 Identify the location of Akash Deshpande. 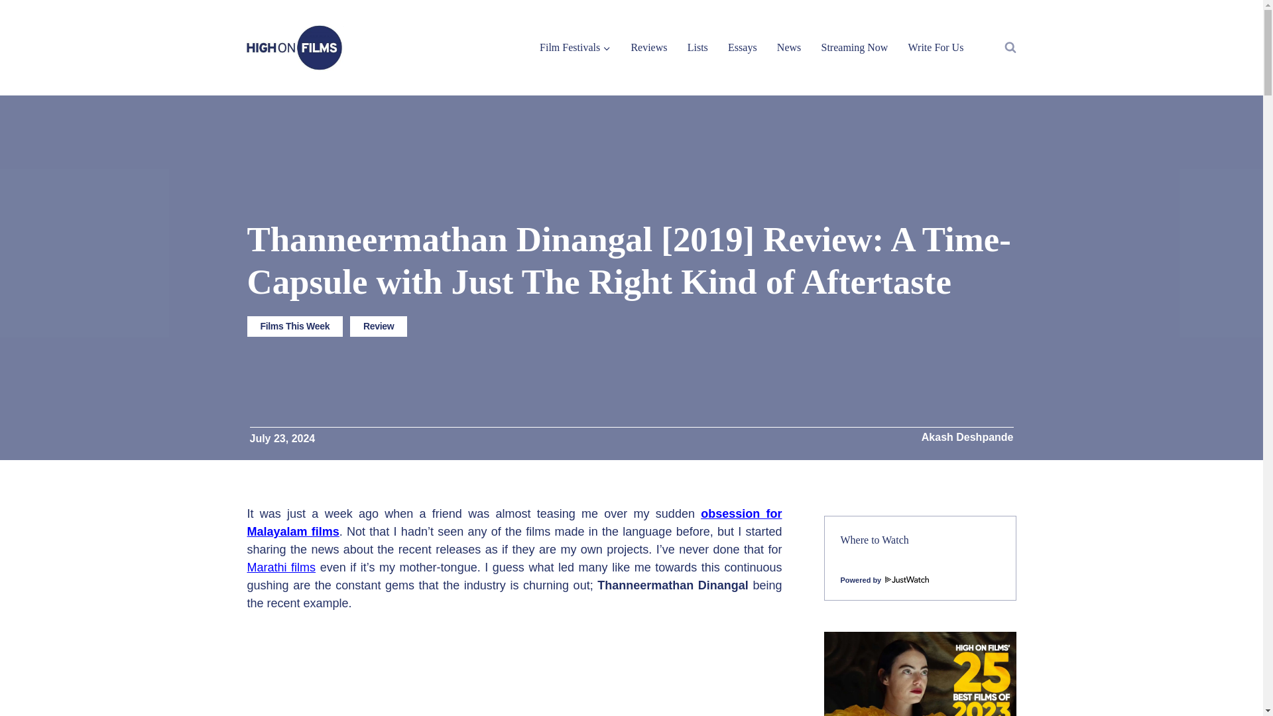
(967, 438).